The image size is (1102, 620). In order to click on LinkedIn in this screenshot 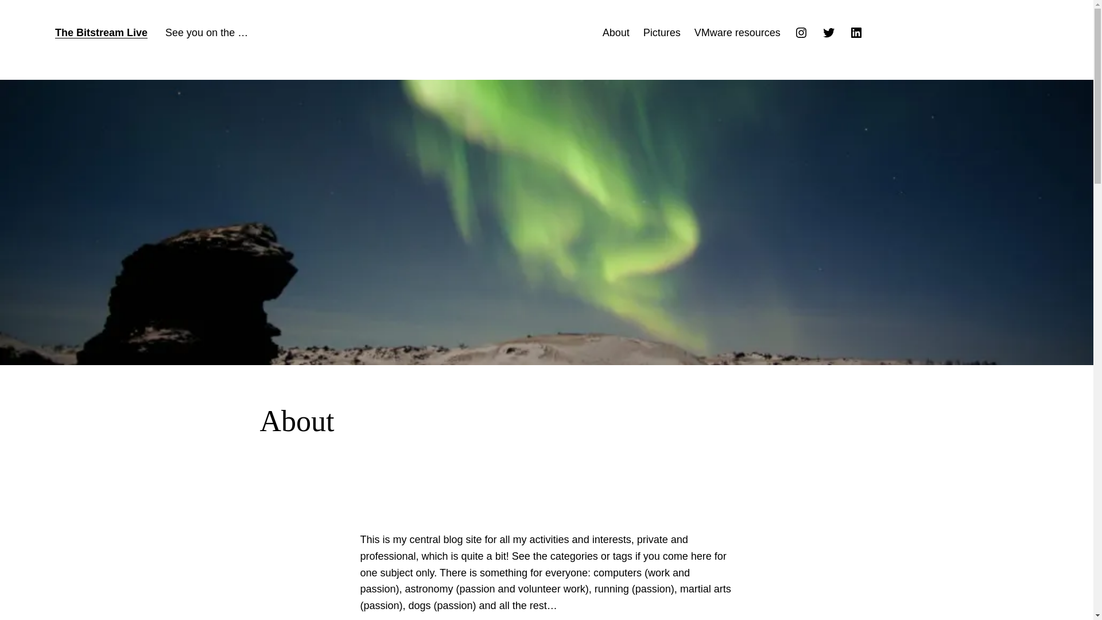, I will do `click(856, 33)`.